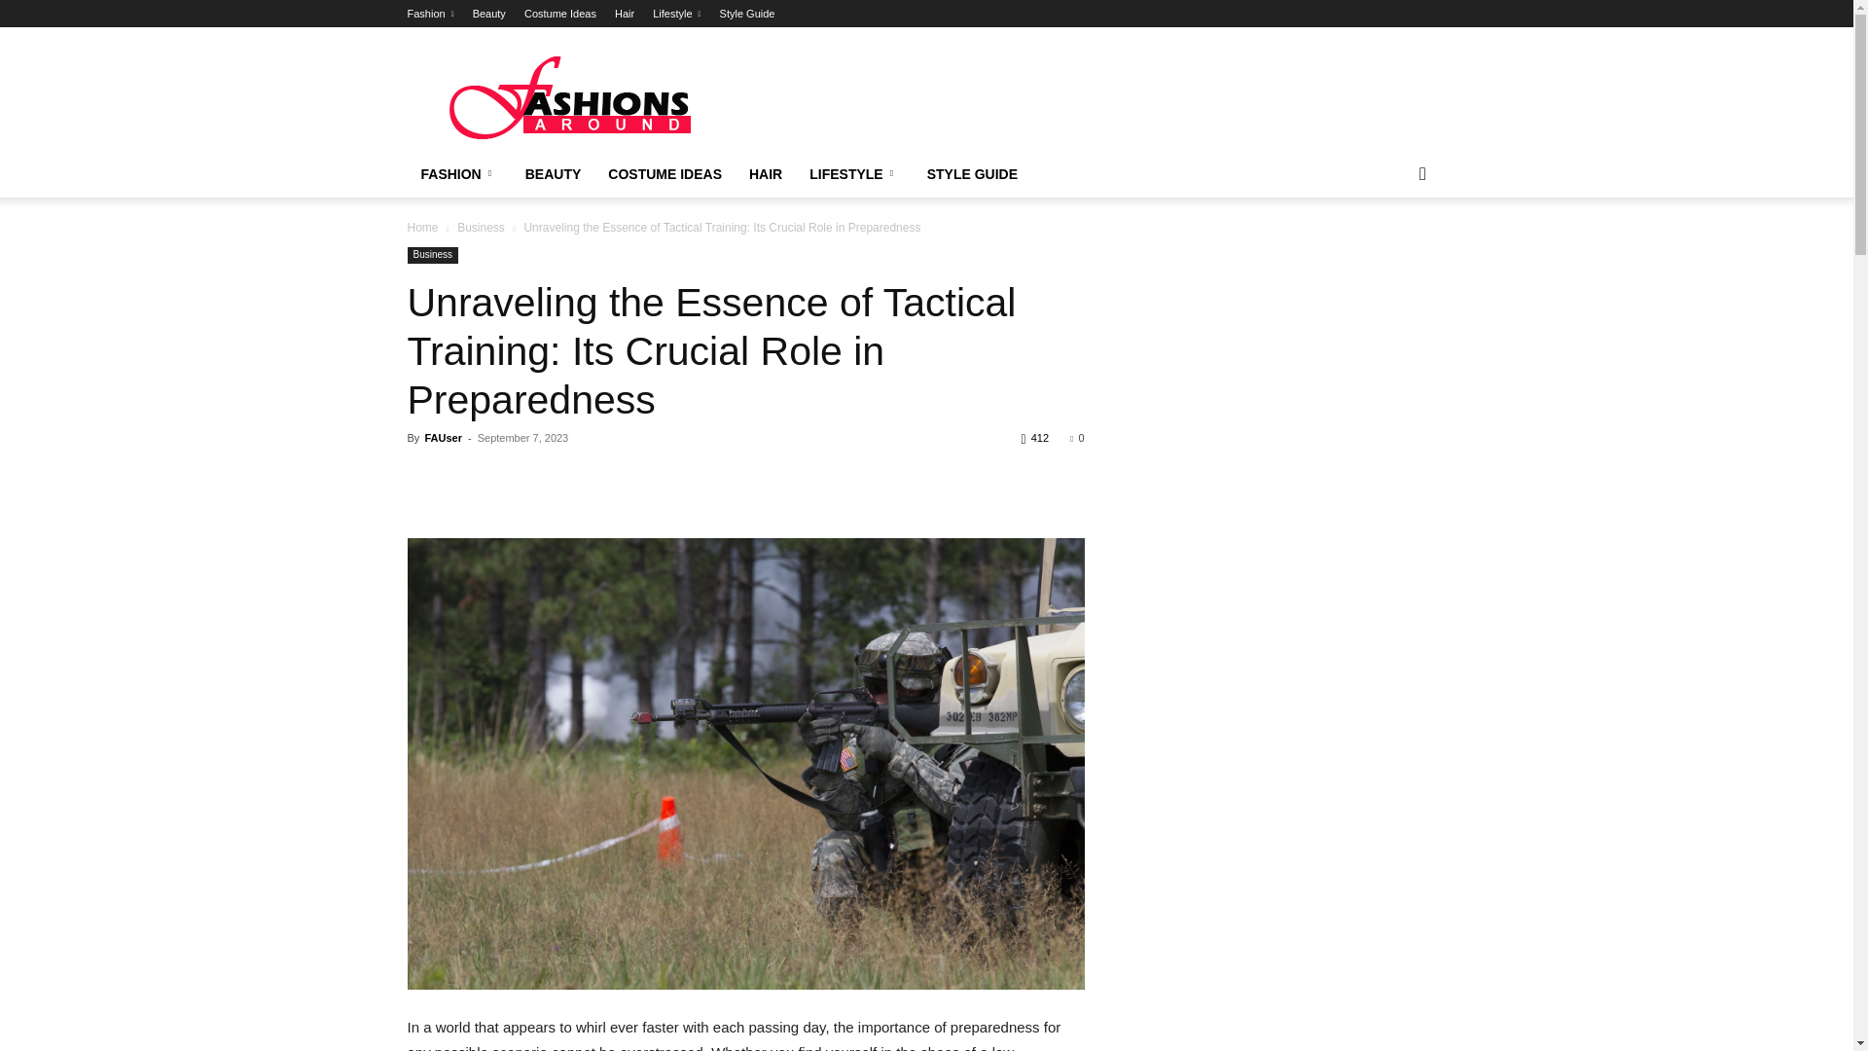  I want to click on LIFESTYLE, so click(854, 174).